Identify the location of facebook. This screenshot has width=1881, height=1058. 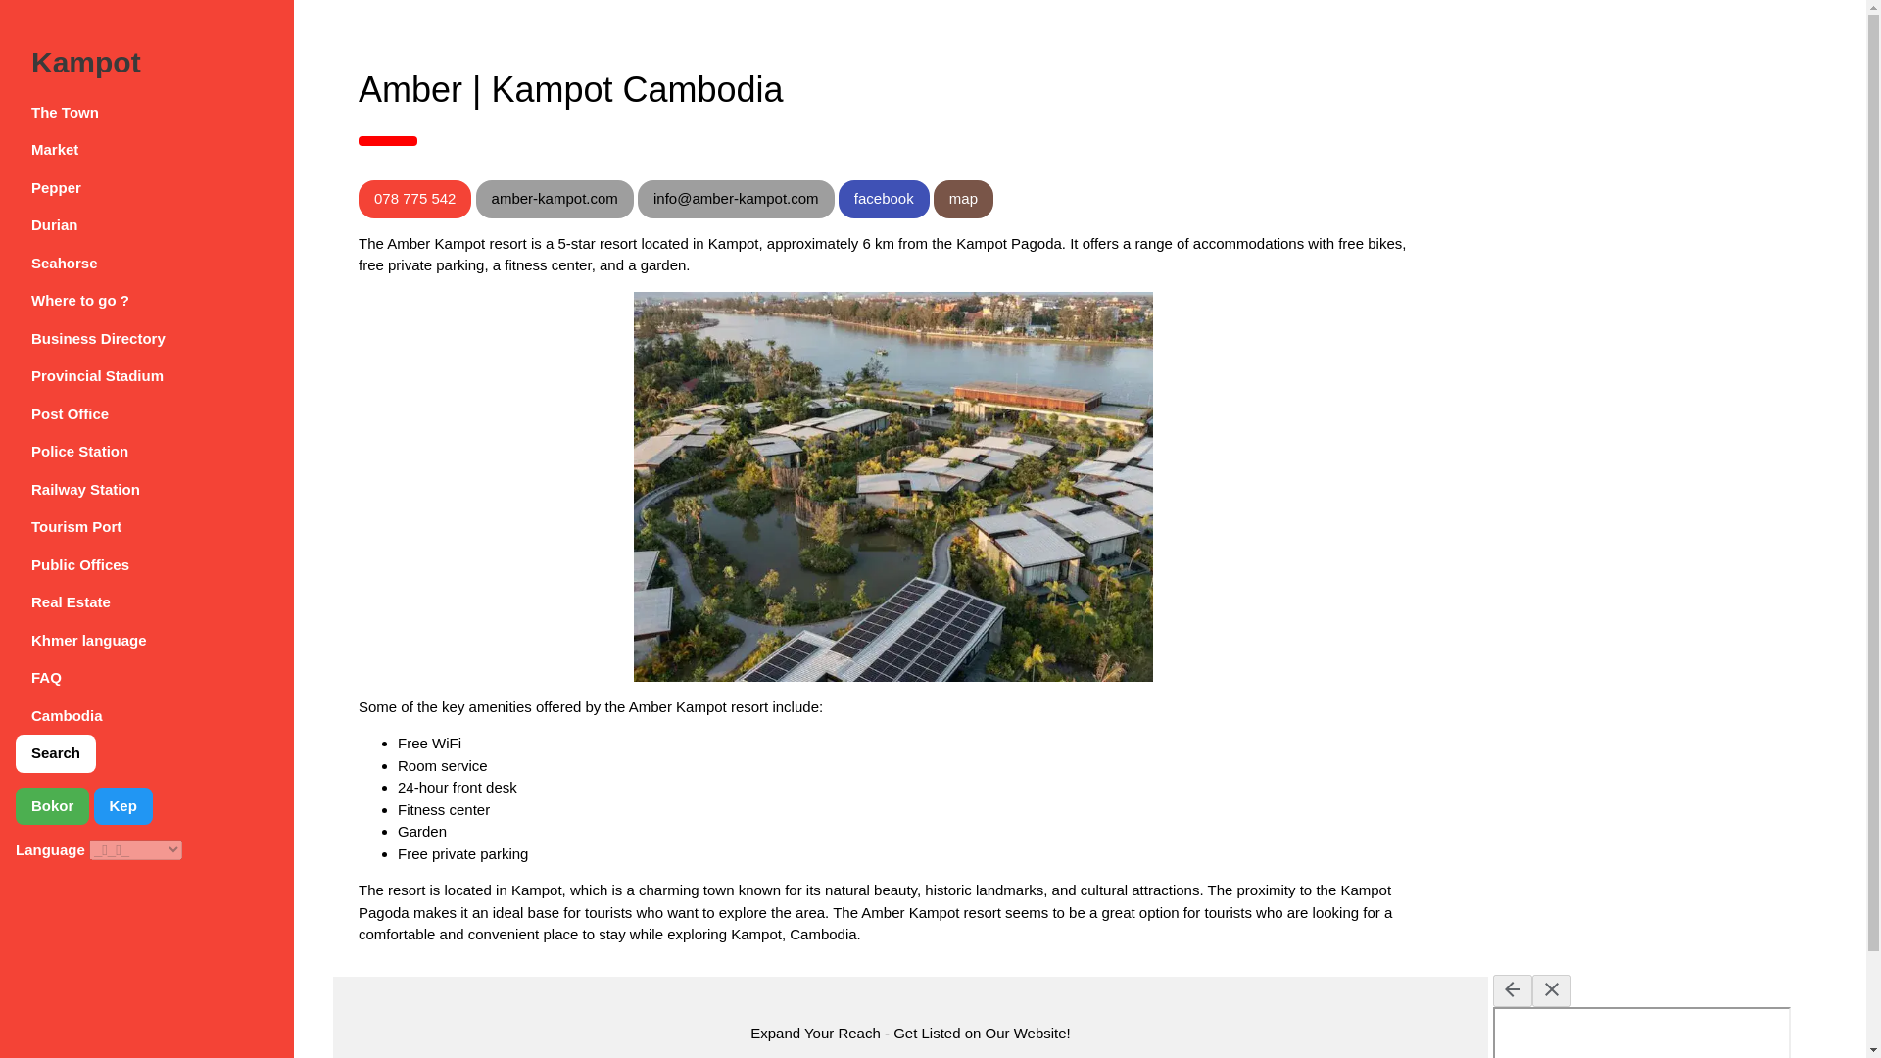
(884, 198).